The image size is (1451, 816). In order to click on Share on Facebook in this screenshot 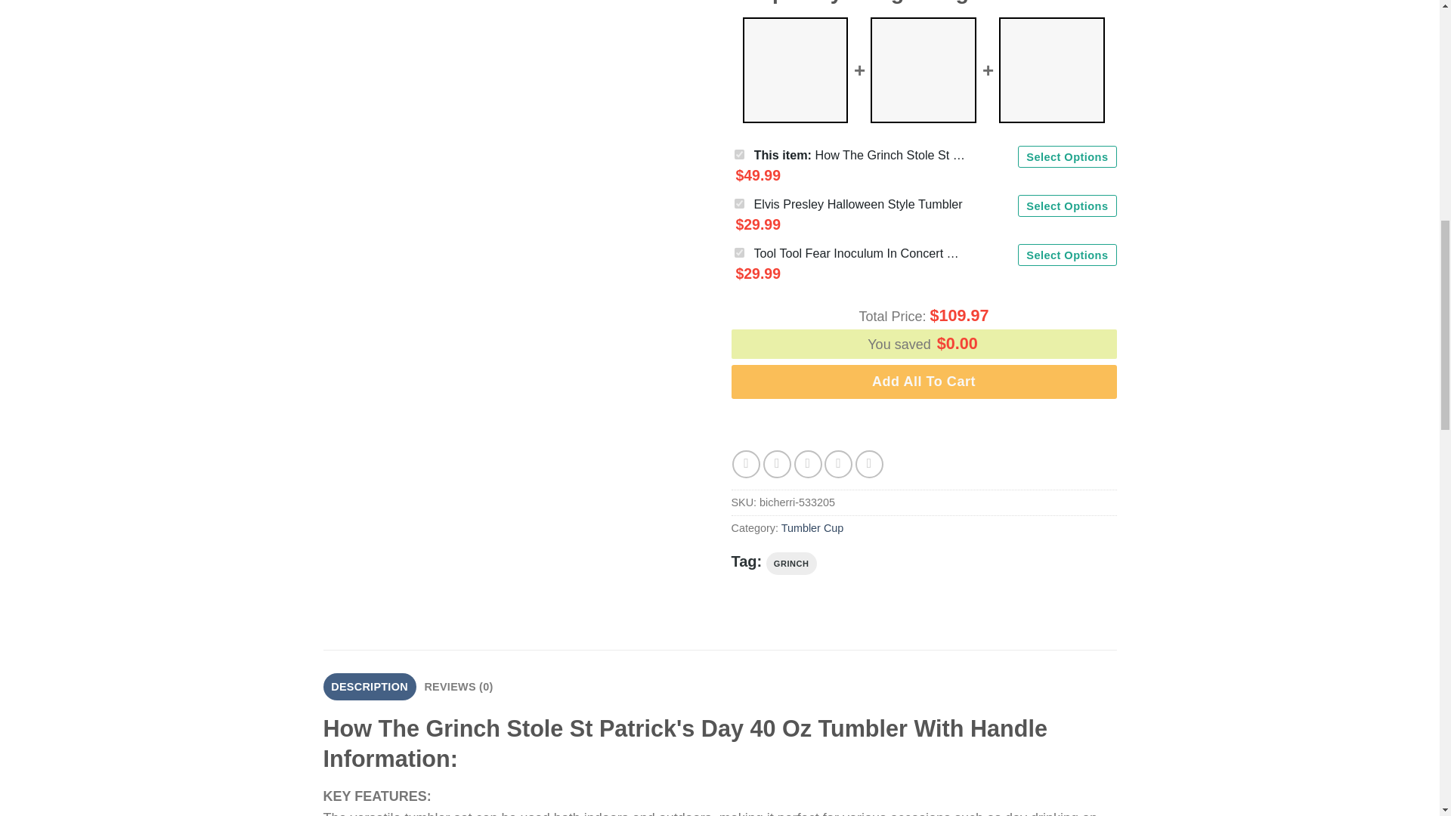, I will do `click(747, 464)`.